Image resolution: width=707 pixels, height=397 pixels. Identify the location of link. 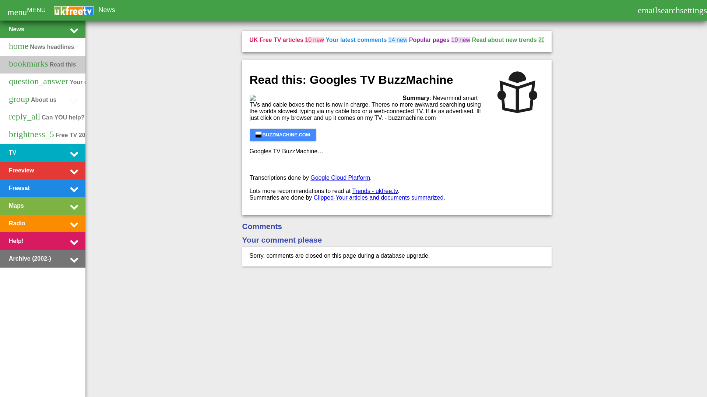
(283, 135).